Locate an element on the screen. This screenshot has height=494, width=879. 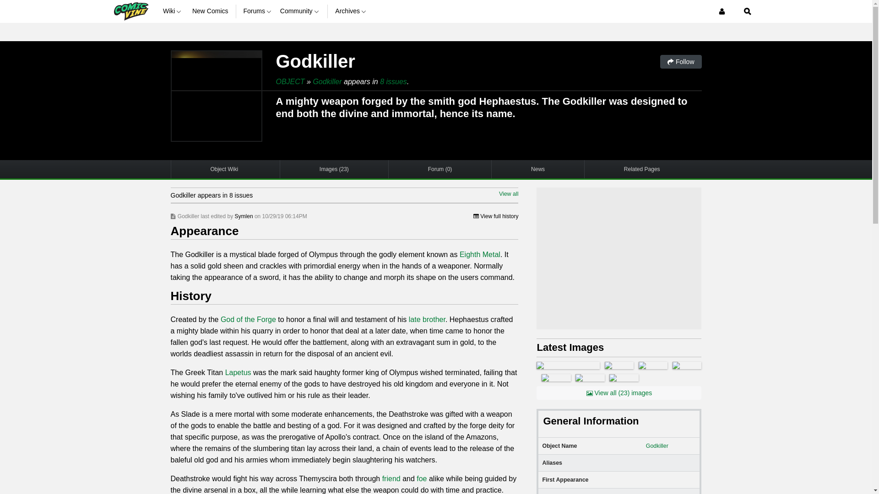
Community is located at coordinates (300, 11).